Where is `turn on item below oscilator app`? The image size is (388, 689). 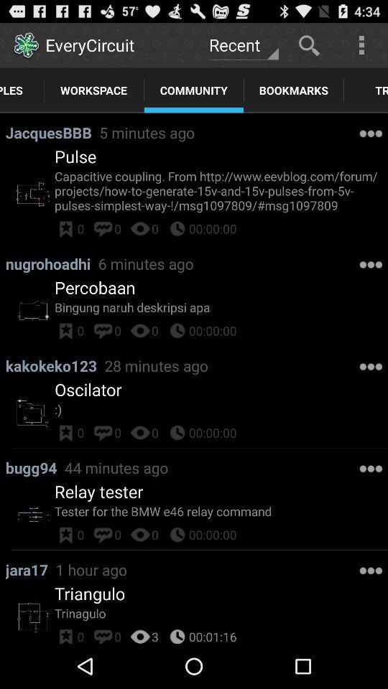 turn on item below oscilator app is located at coordinates (221, 409).